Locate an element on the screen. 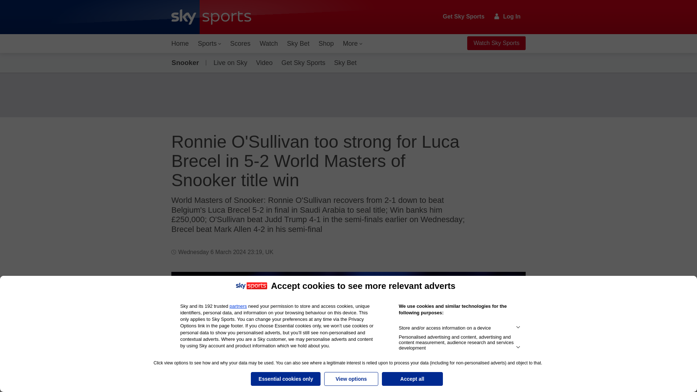 The width and height of the screenshot is (697, 392). Snooker is located at coordinates (187, 62).